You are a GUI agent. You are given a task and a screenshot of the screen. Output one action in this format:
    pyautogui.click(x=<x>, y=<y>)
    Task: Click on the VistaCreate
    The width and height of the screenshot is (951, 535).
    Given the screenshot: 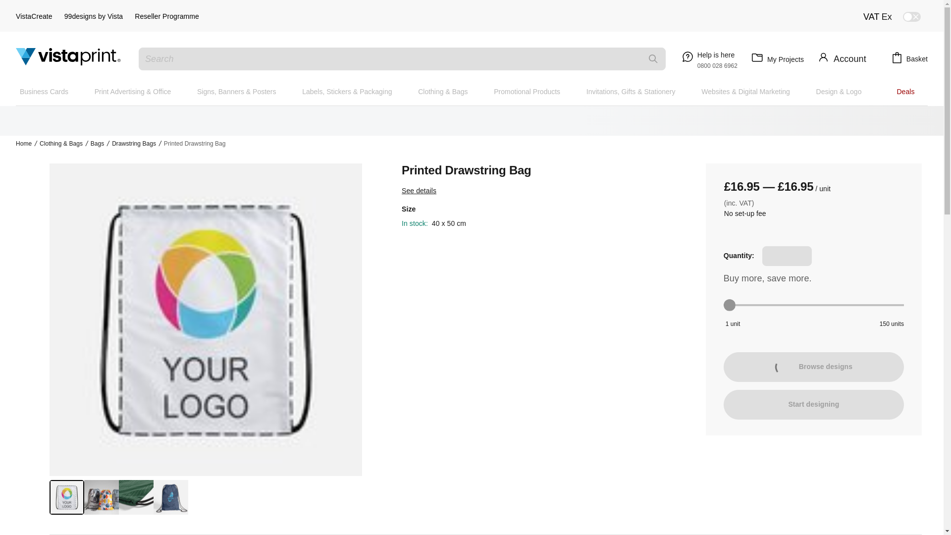 What is the action you would take?
    pyautogui.click(x=34, y=16)
    